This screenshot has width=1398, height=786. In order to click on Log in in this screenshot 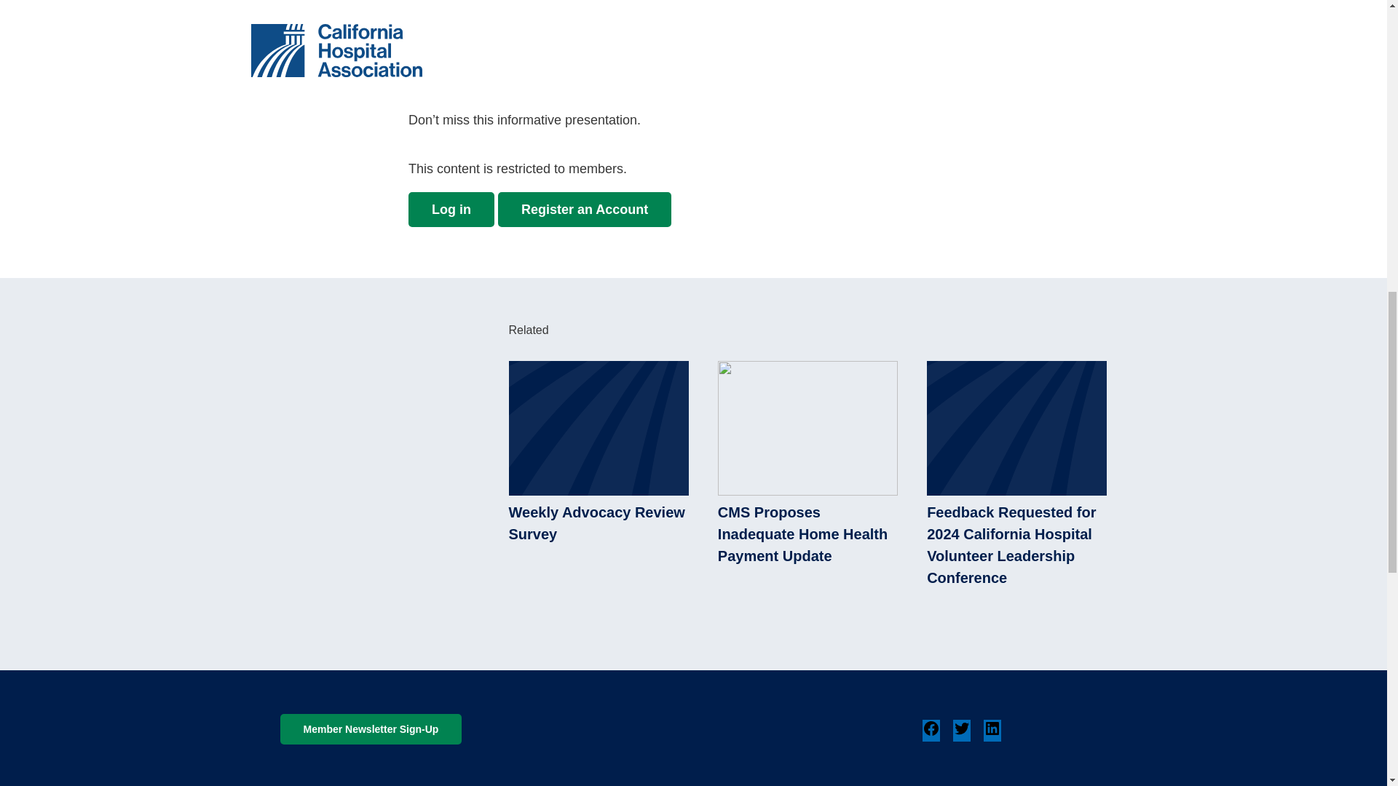, I will do `click(451, 210)`.